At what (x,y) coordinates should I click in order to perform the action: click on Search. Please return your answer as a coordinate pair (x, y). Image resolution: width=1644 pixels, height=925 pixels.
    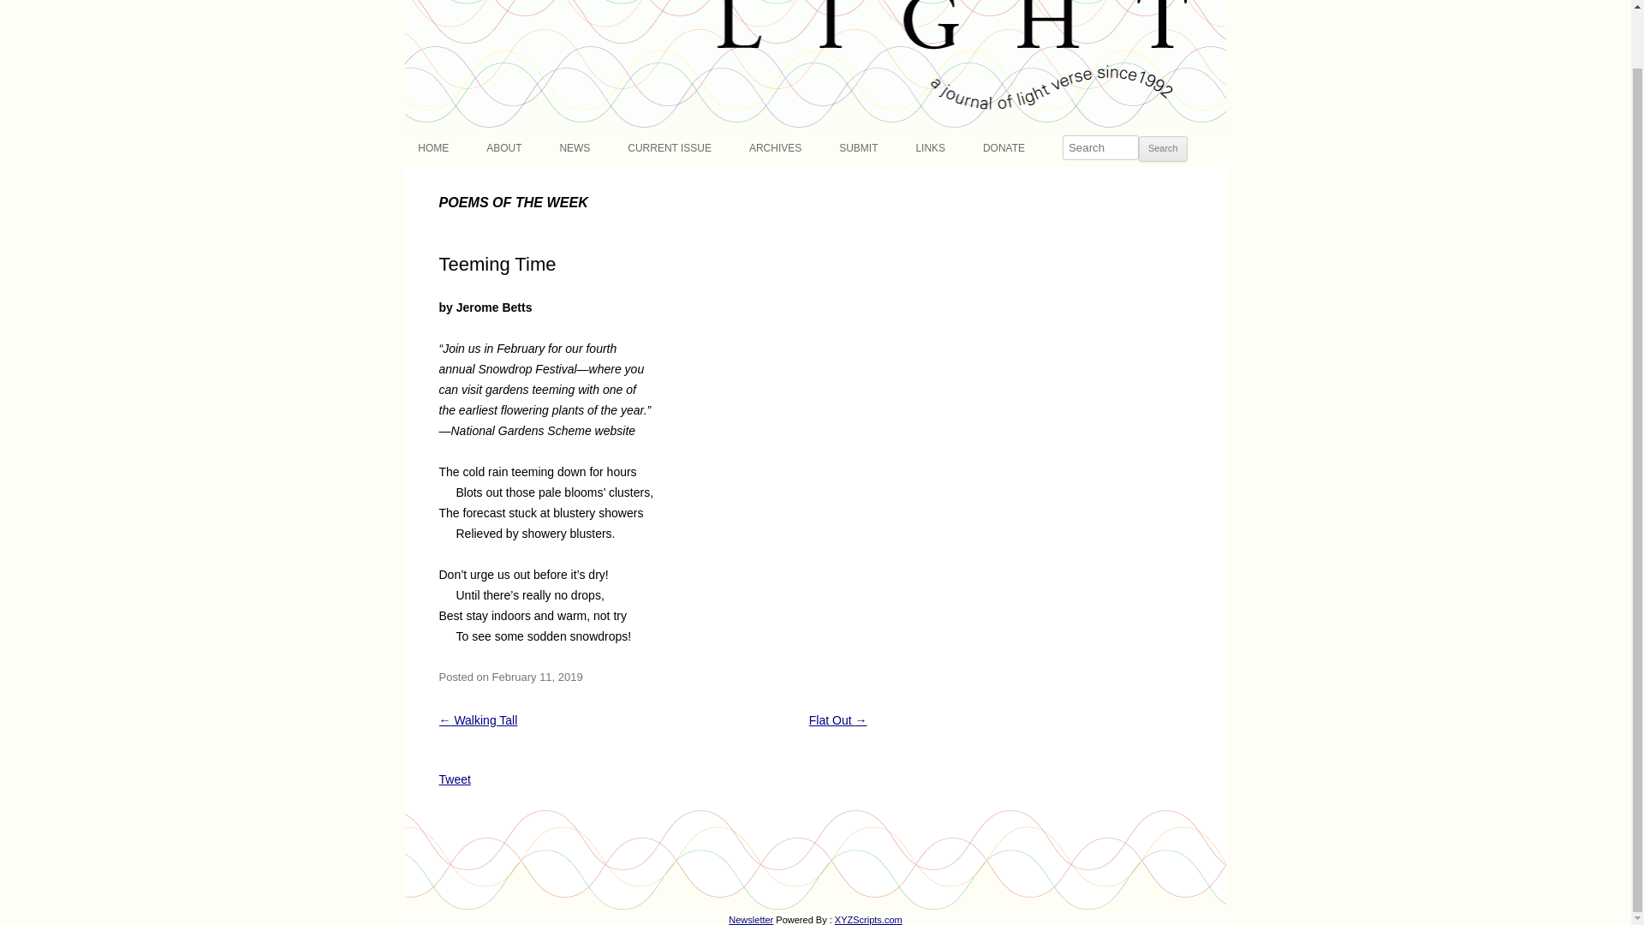
    Looking at the image, I should click on (1163, 149).